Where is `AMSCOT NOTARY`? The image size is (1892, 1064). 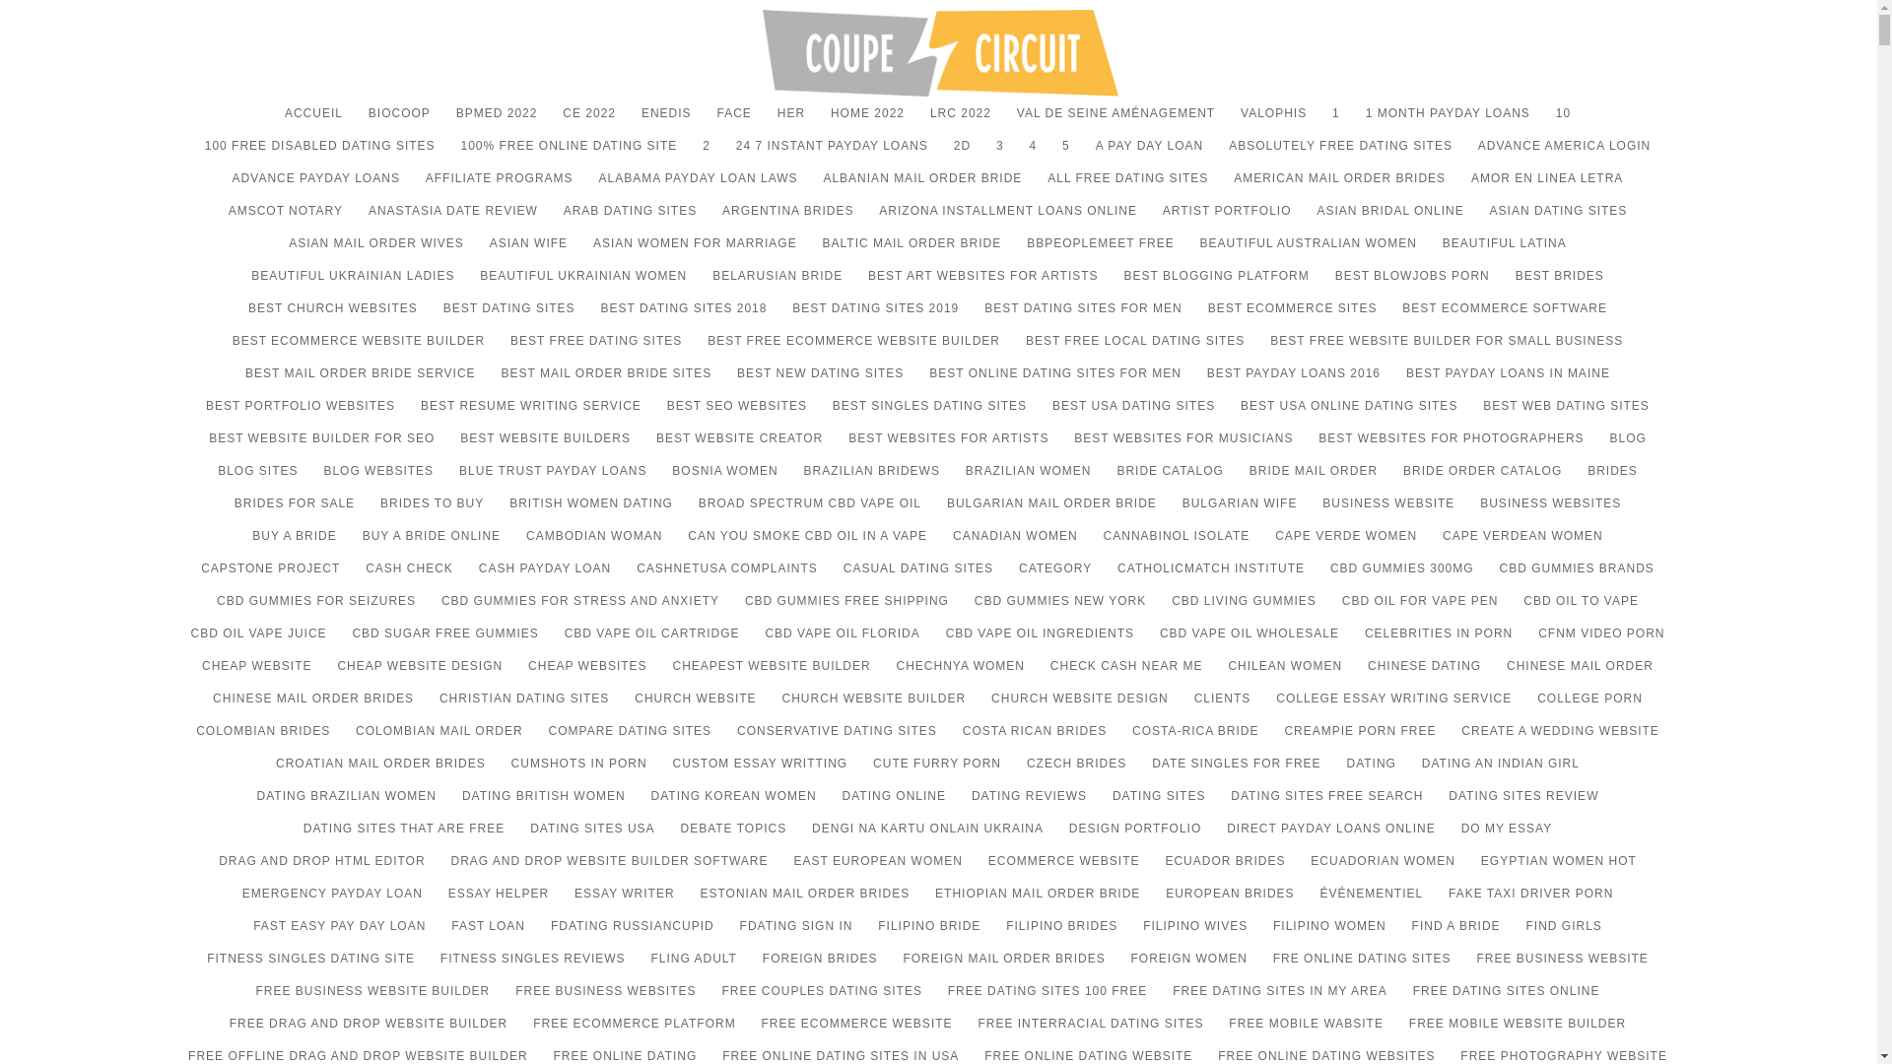 AMSCOT NOTARY is located at coordinates (286, 220).